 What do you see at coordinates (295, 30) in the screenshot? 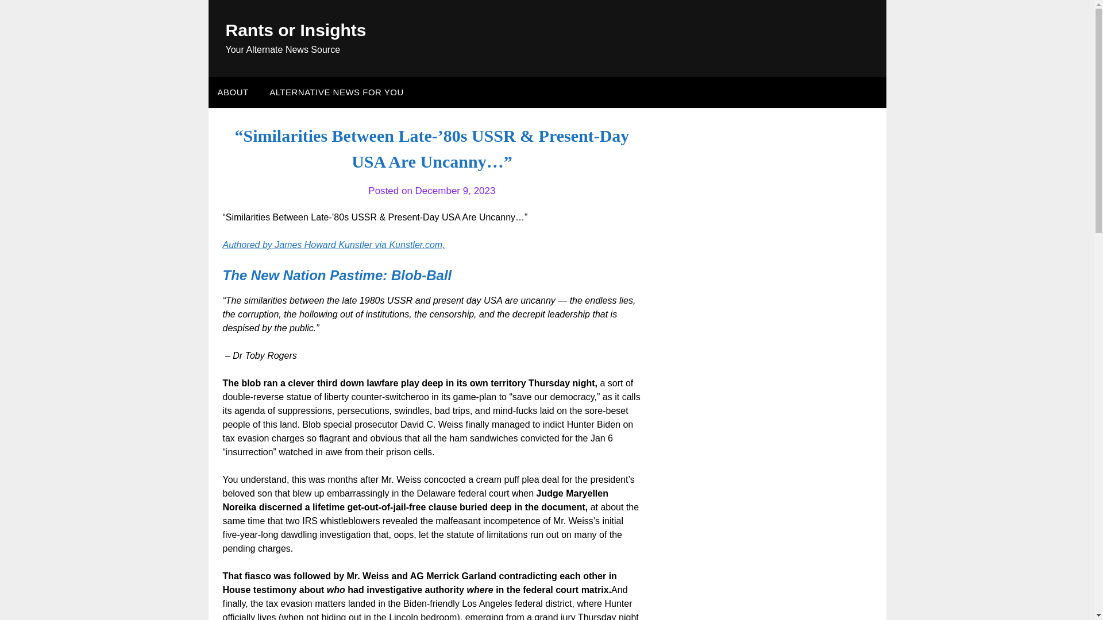
I see `Rants or Insights` at bounding box center [295, 30].